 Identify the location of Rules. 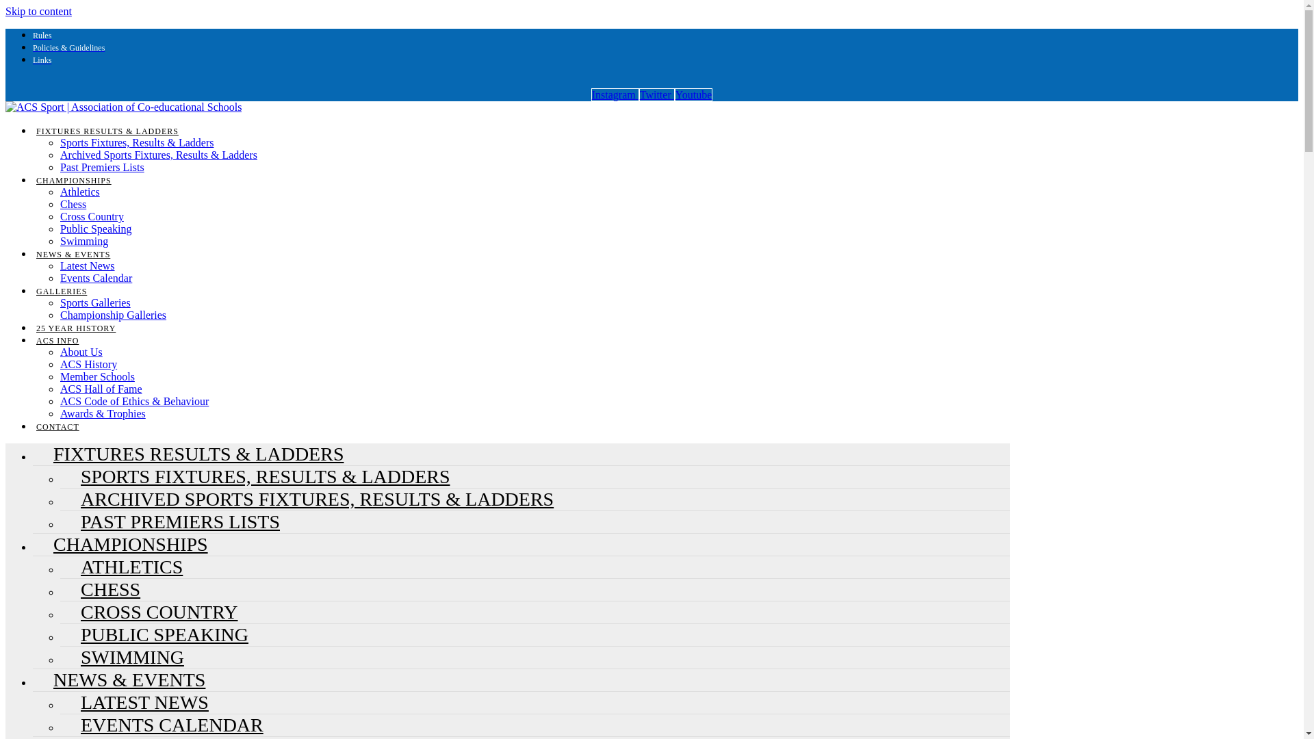
(42, 36).